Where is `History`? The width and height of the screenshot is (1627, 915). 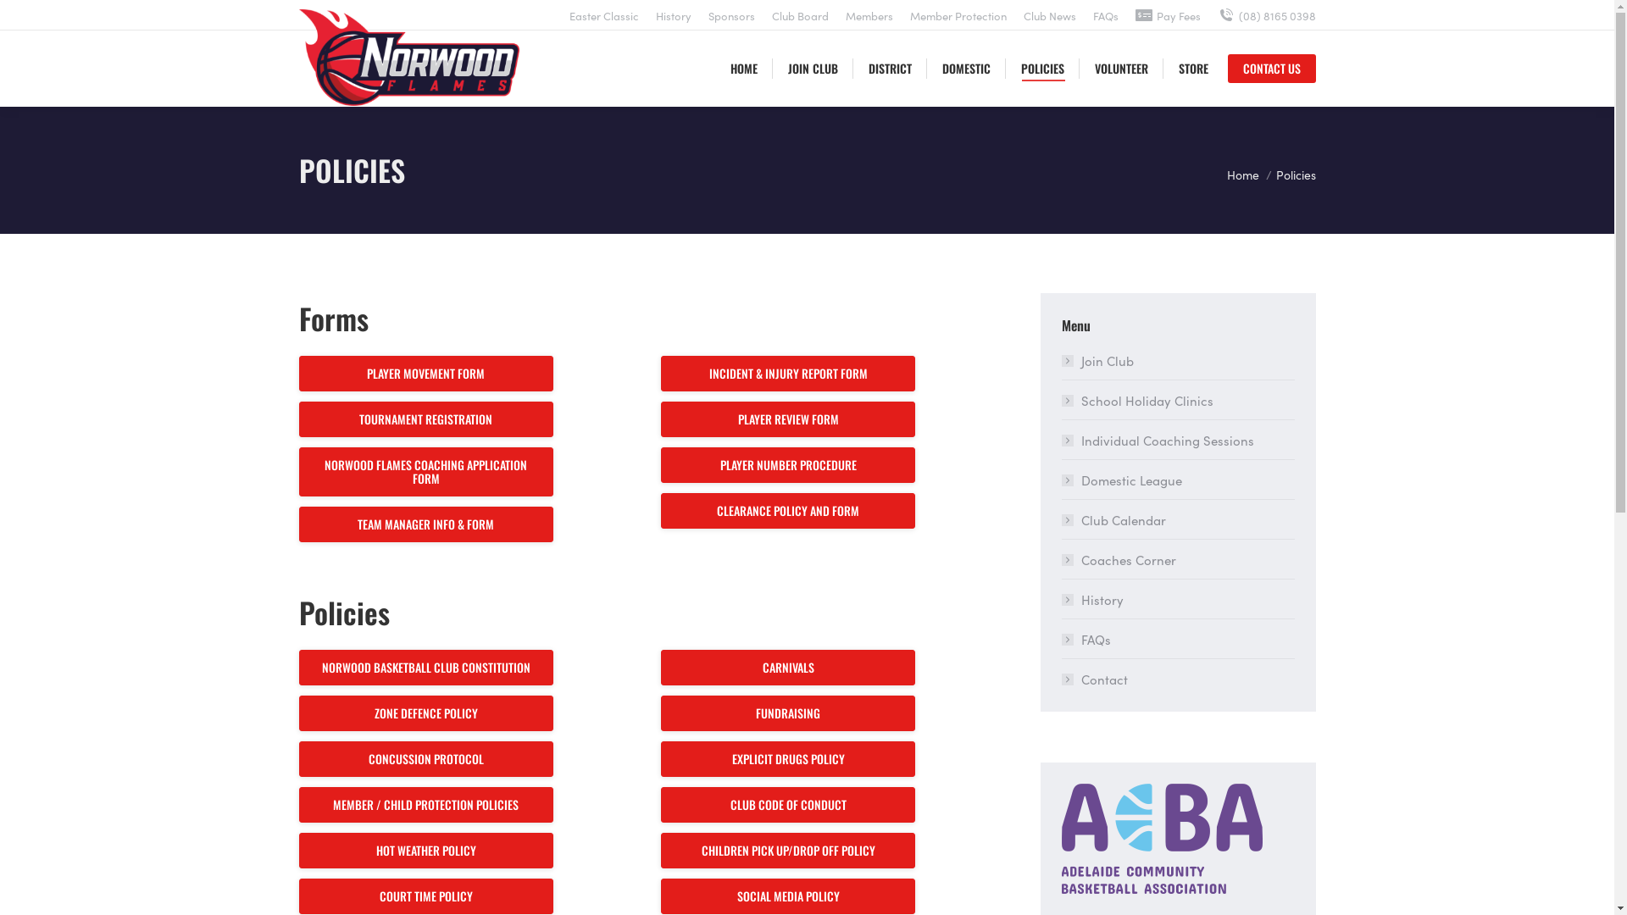
History is located at coordinates (1091, 600).